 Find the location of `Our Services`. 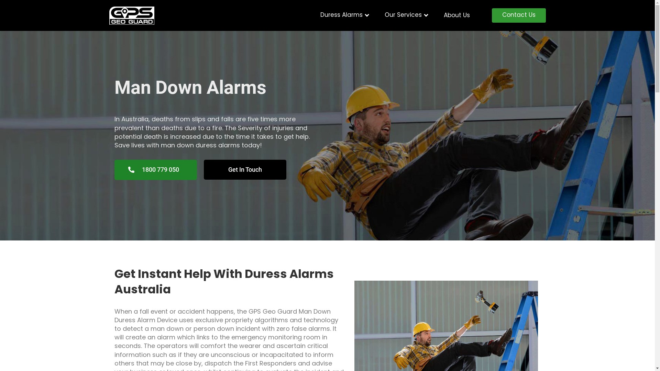

Our Services is located at coordinates (403, 16).